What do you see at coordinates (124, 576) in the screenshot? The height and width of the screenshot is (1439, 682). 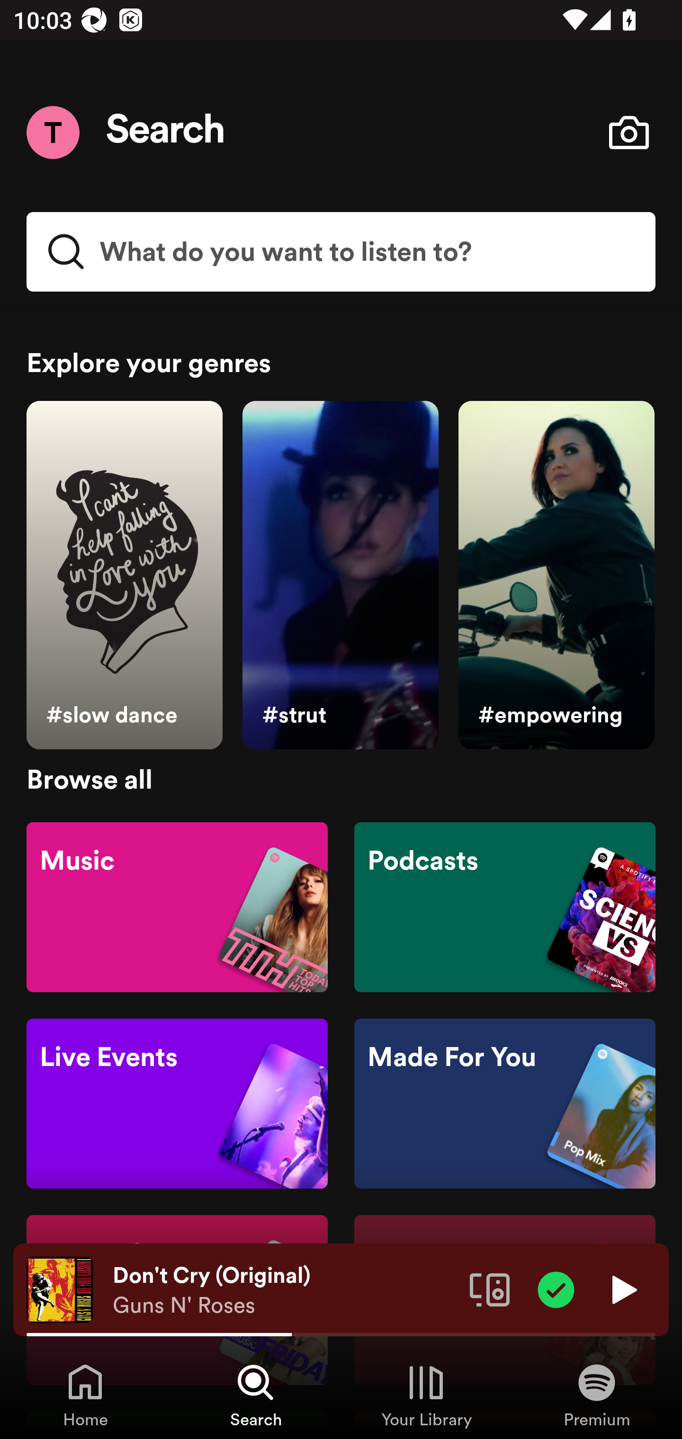 I see `#slow dance` at bounding box center [124, 576].